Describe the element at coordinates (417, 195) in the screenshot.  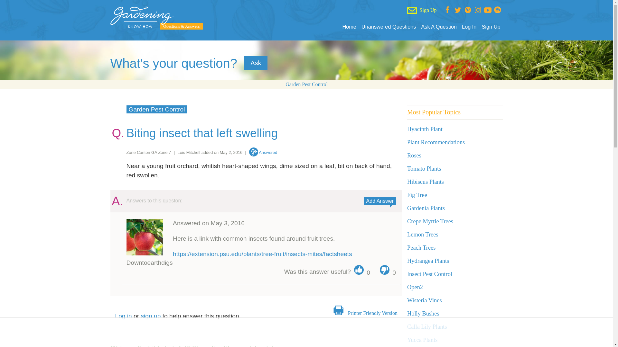
I see `Fig Tree` at that location.